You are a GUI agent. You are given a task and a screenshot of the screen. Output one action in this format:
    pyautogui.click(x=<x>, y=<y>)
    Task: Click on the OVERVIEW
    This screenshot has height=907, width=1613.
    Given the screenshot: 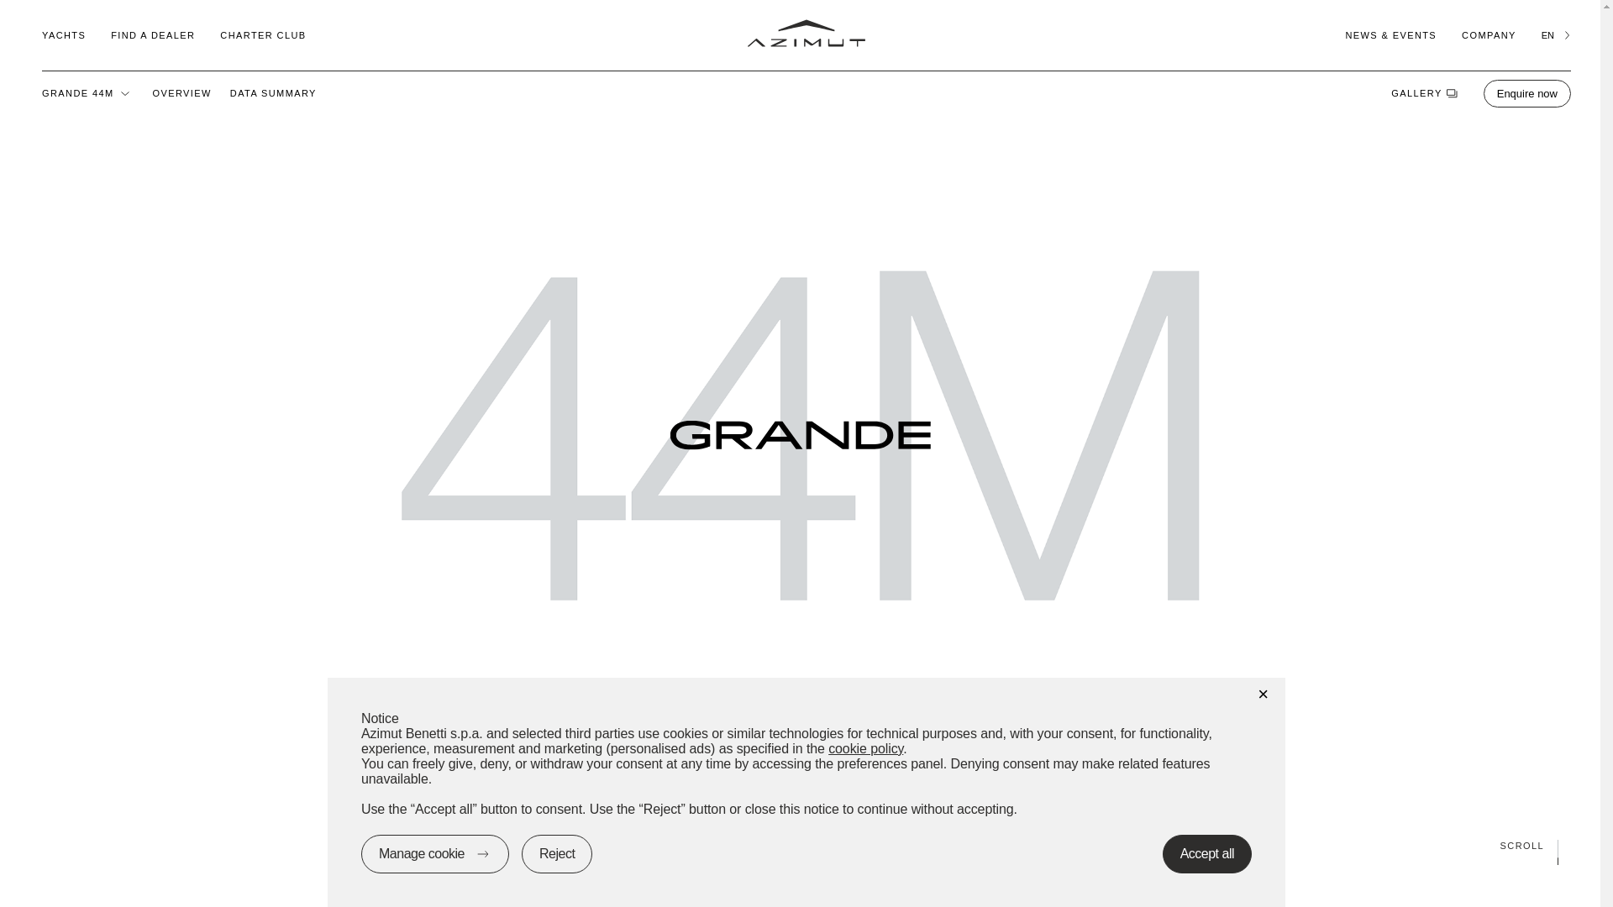 What is the action you would take?
    pyautogui.click(x=181, y=92)
    